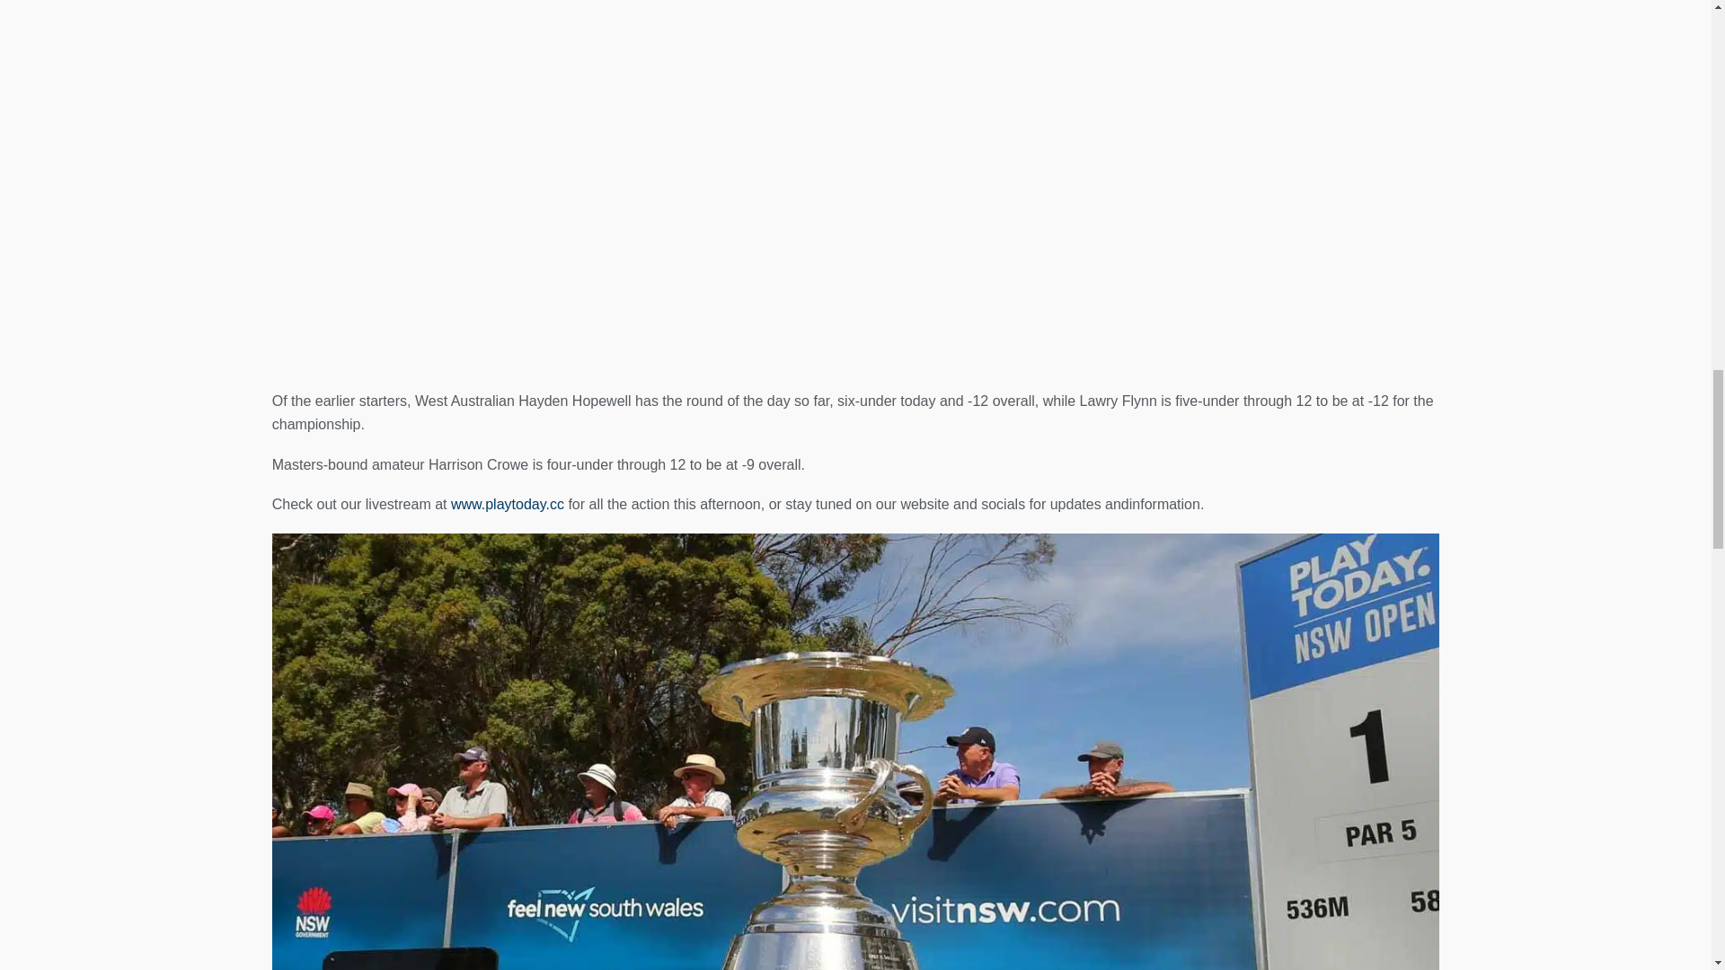 This screenshot has width=1725, height=970. What do you see at coordinates (507, 504) in the screenshot?
I see `www.playtoday.cc` at bounding box center [507, 504].